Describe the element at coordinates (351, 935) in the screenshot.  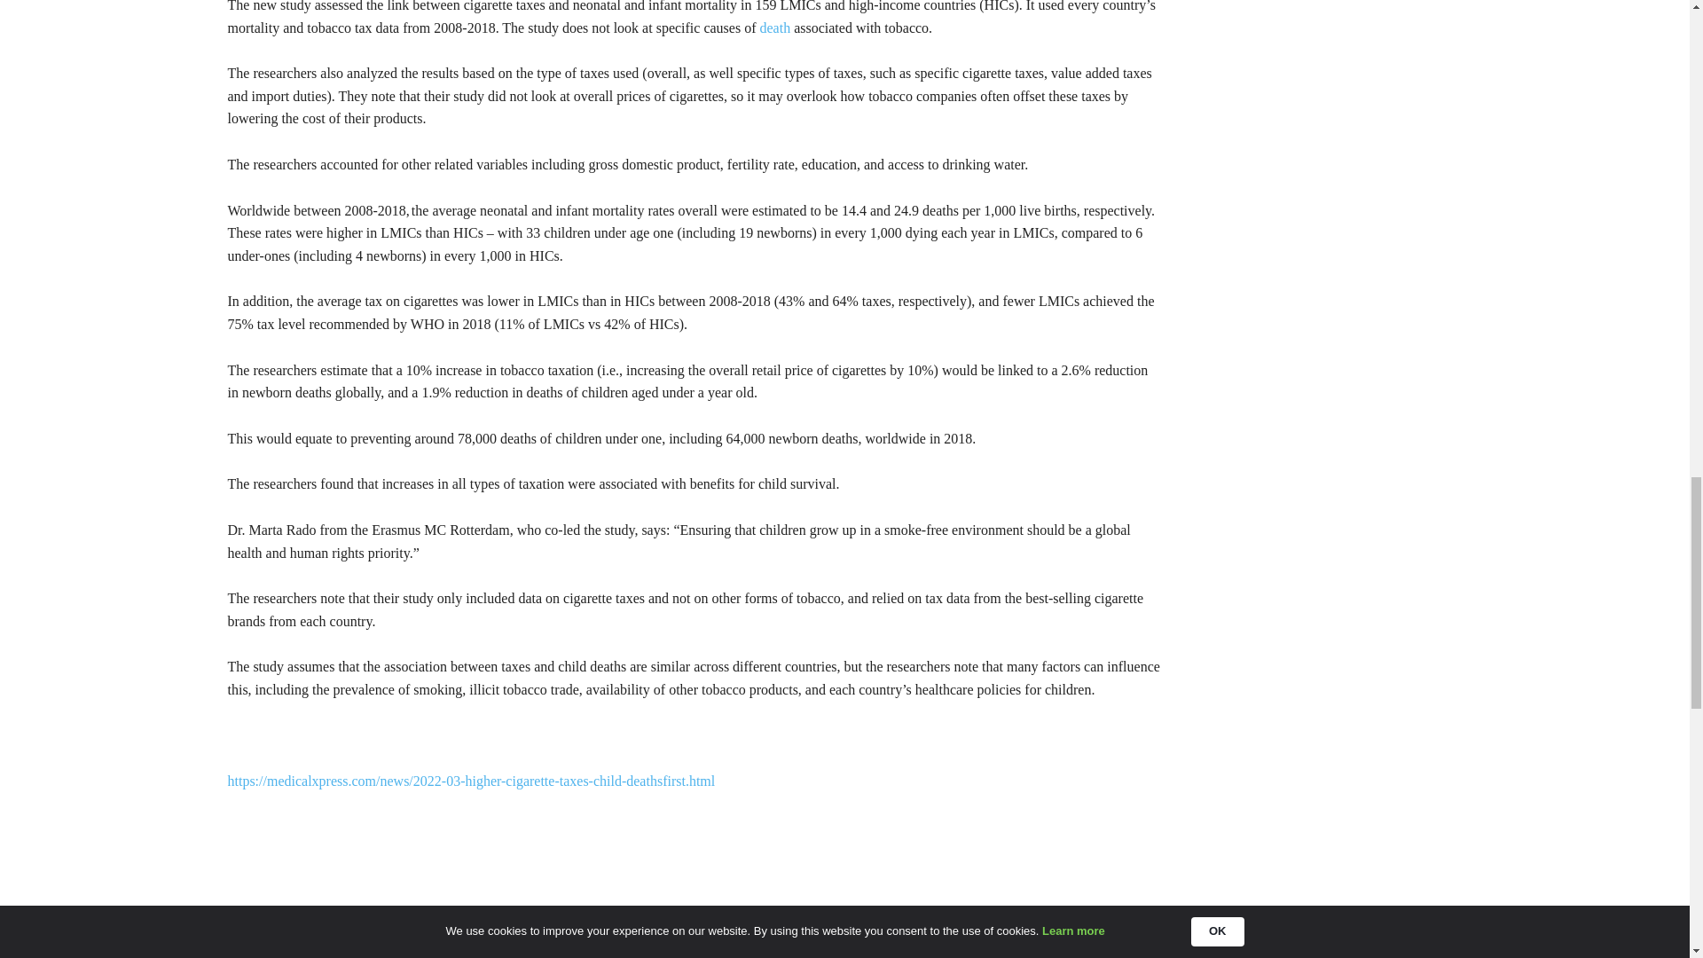
I see `Facebook` at that location.